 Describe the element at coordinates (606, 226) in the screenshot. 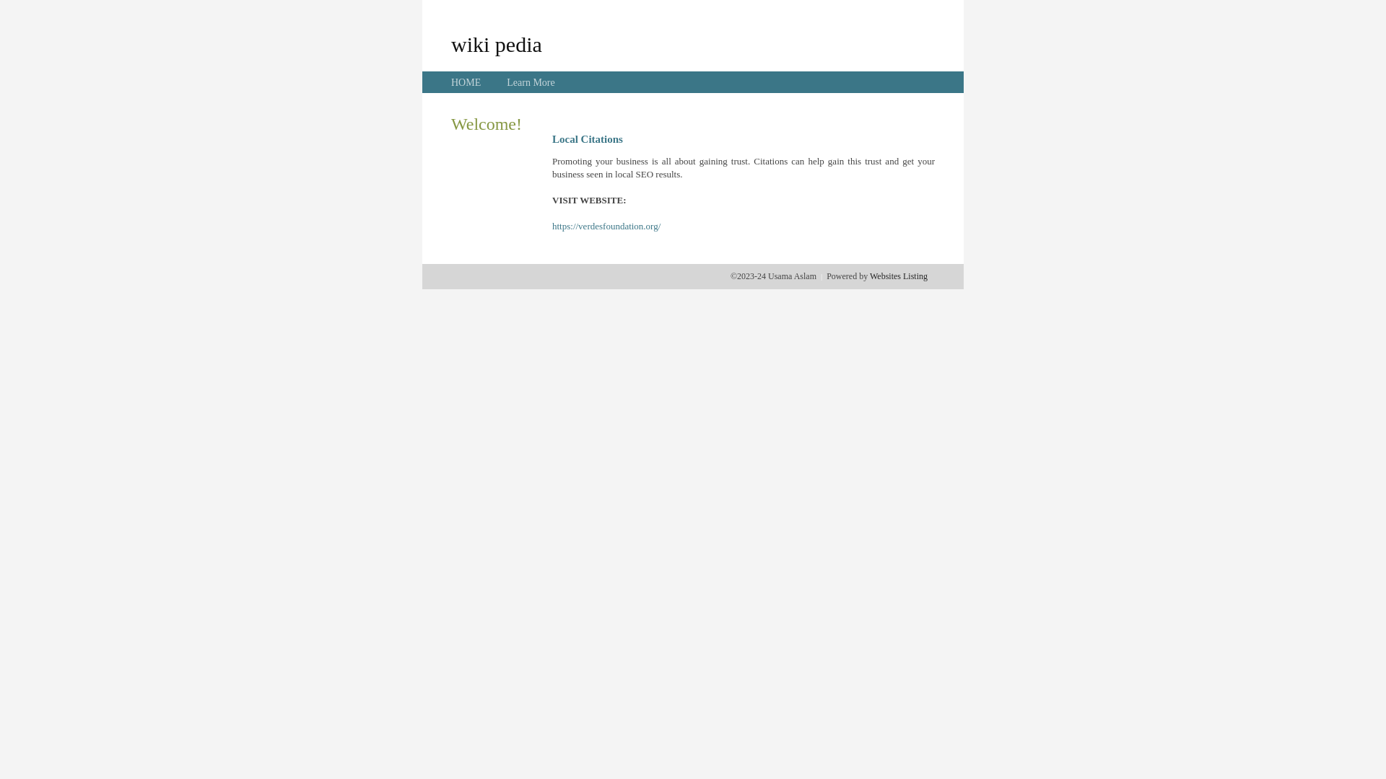

I see `https://verdesfoundation.org/` at that location.